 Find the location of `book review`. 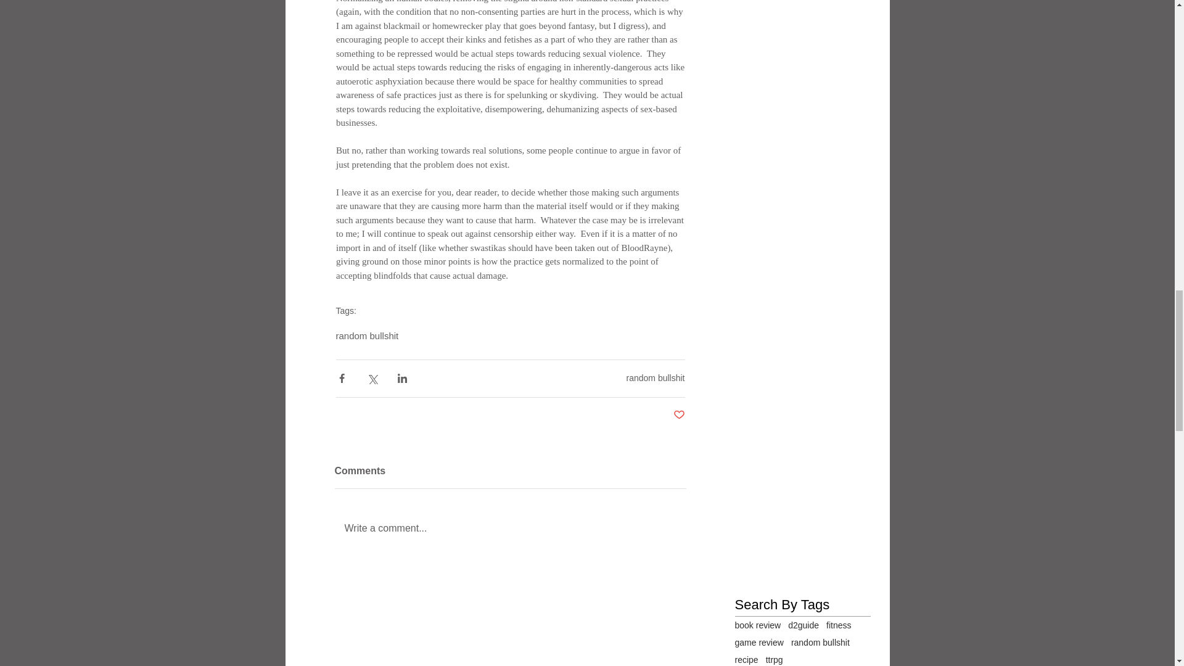

book review is located at coordinates (758, 625).